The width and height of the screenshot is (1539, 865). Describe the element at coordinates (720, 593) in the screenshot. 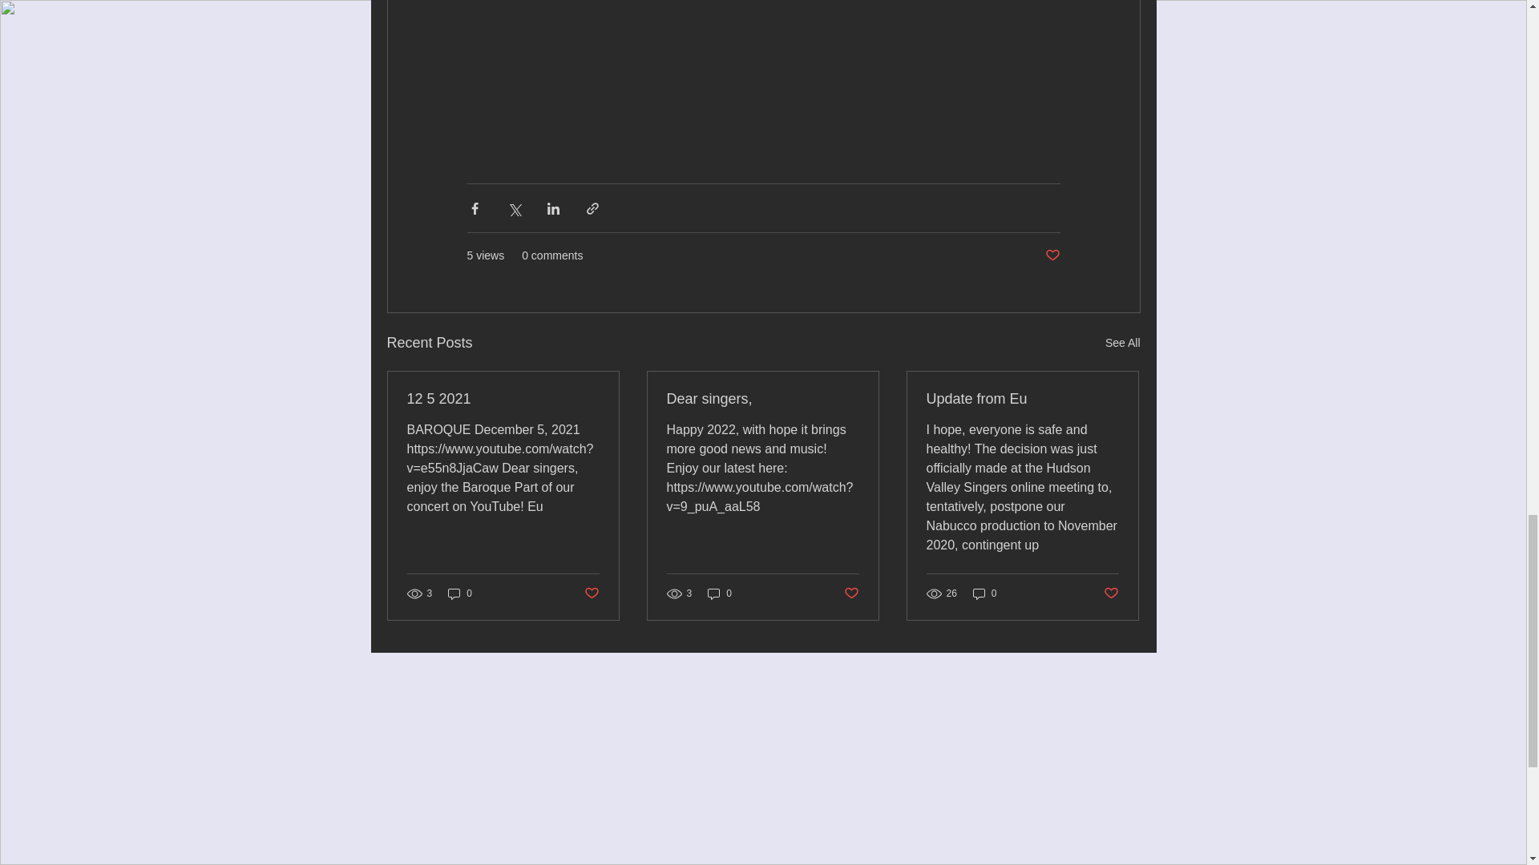

I see `0` at that location.